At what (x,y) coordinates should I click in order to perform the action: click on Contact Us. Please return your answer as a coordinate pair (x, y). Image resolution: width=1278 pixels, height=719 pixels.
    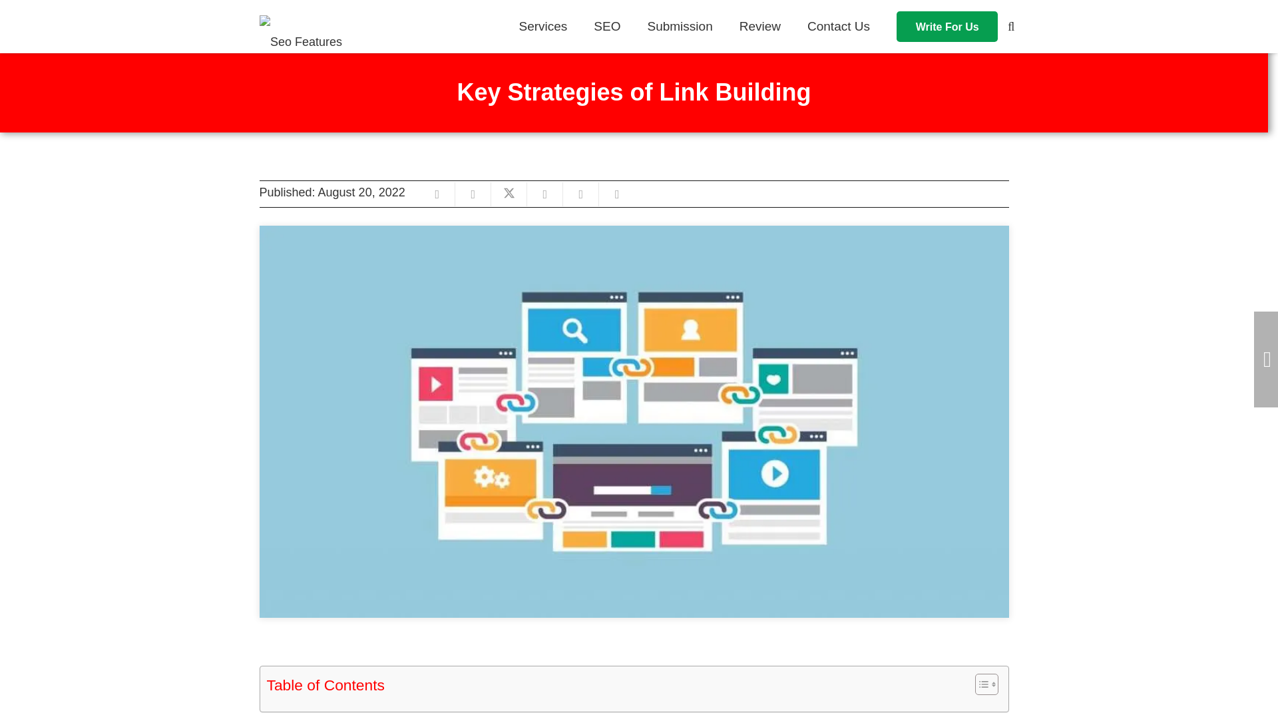
    Looking at the image, I should click on (838, 27).